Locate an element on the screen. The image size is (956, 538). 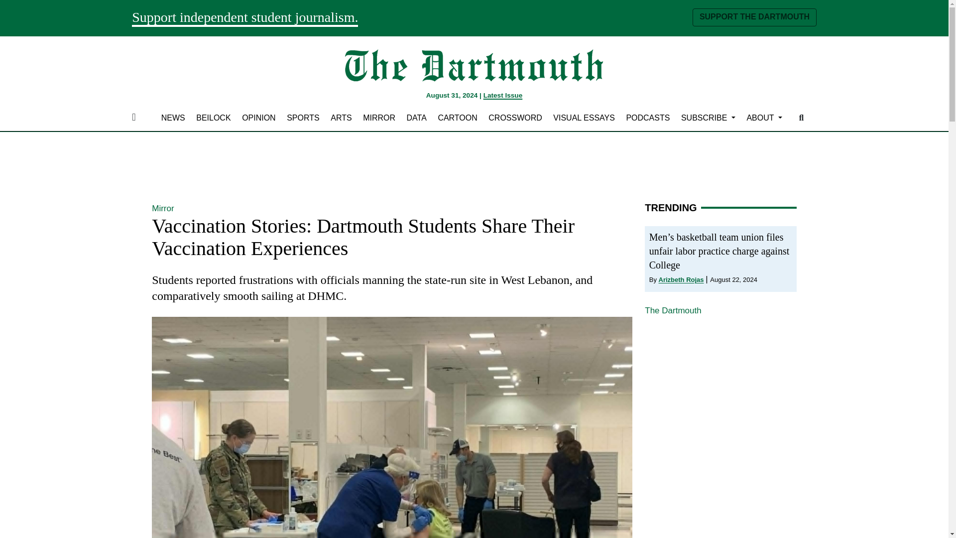
OPINION is located at coordinates (259, 118).